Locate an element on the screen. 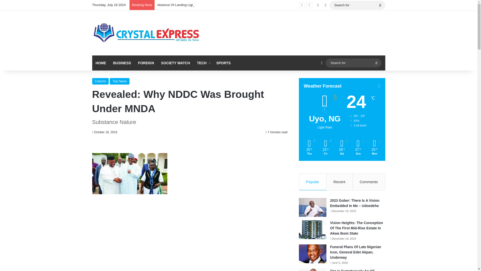 The height and width of the screenshot is (271, 481). X is located at coordinates (325, 5).